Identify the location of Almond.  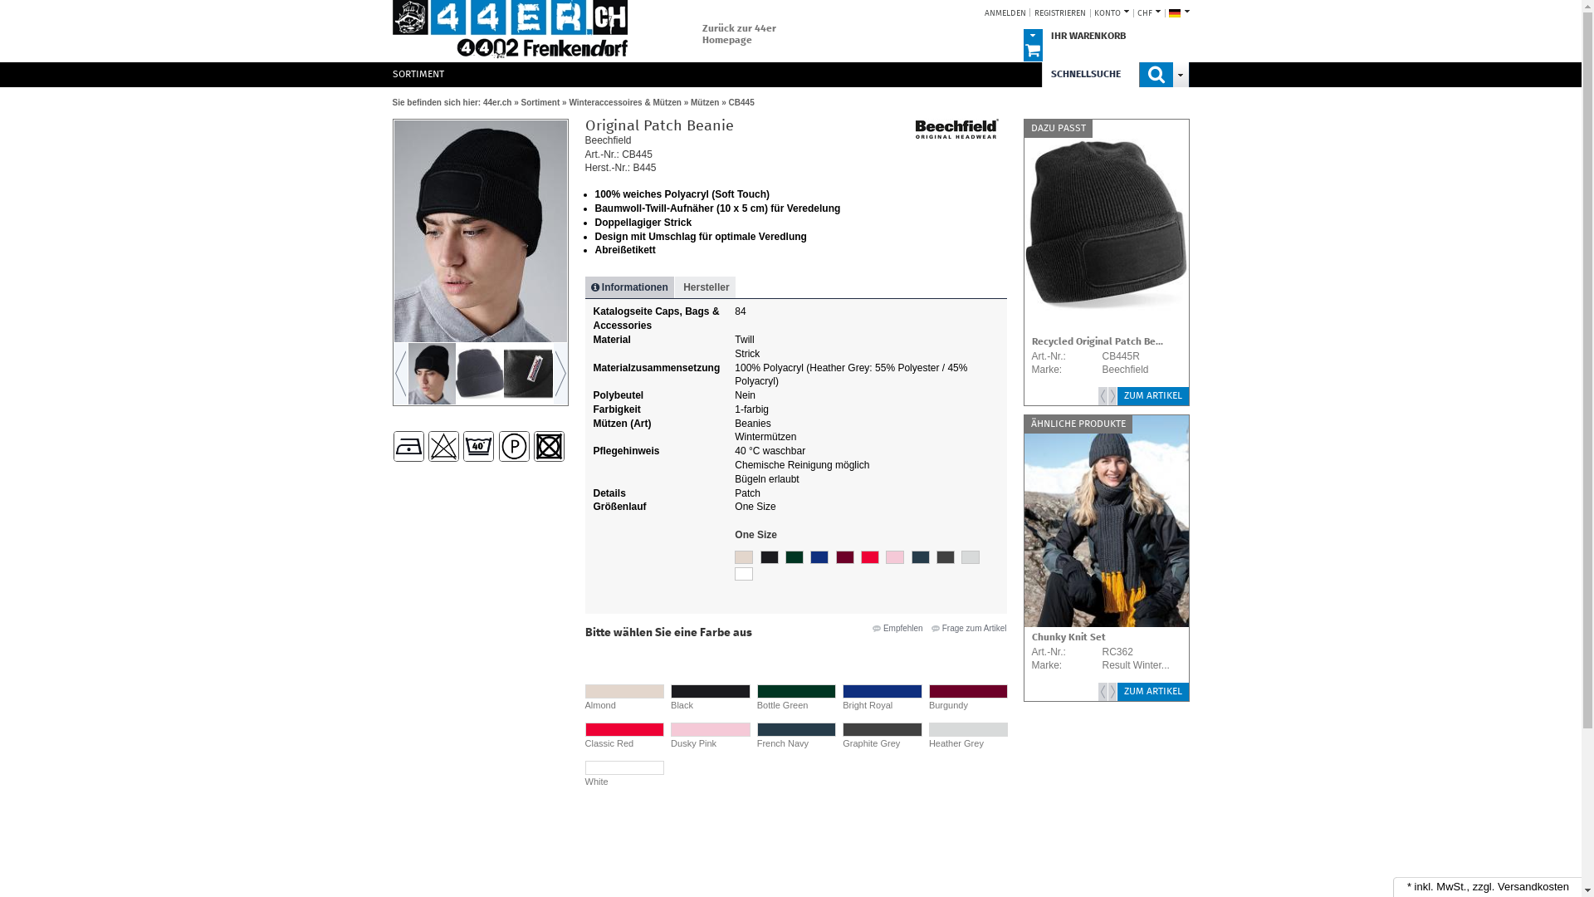
(744, 557).